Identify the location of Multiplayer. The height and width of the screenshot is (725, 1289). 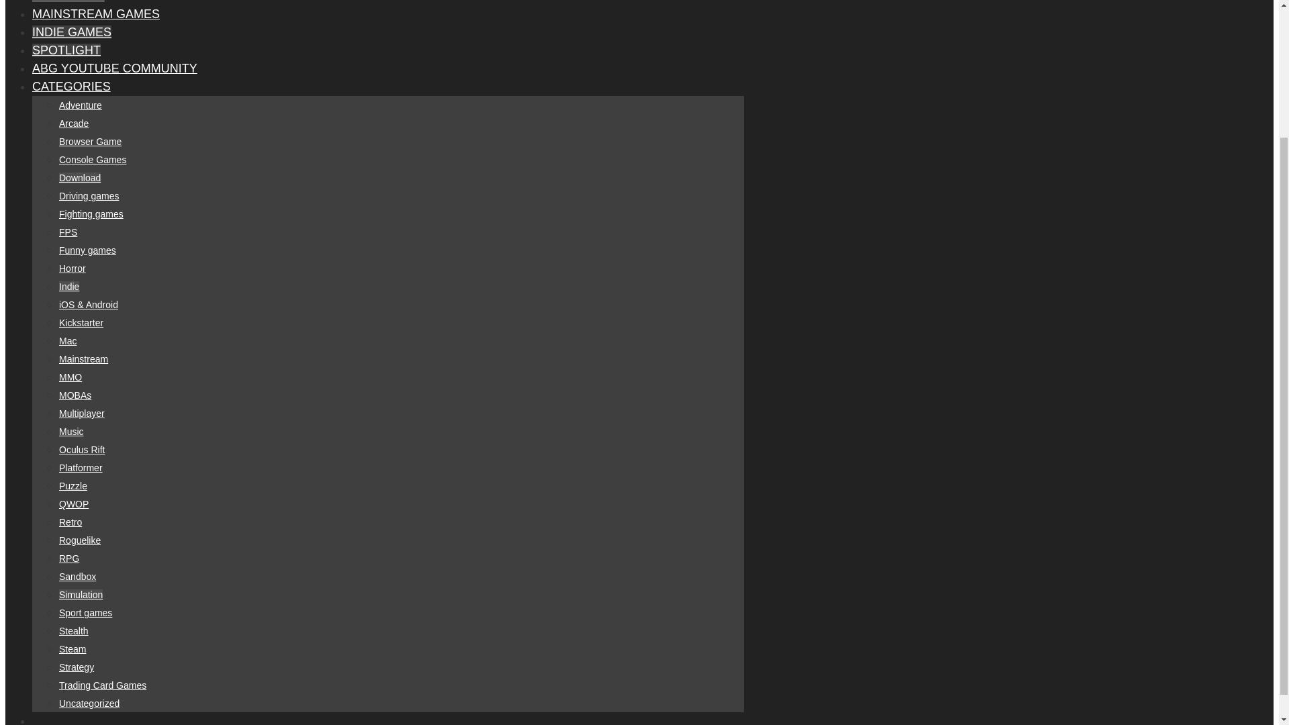
(82, 414).